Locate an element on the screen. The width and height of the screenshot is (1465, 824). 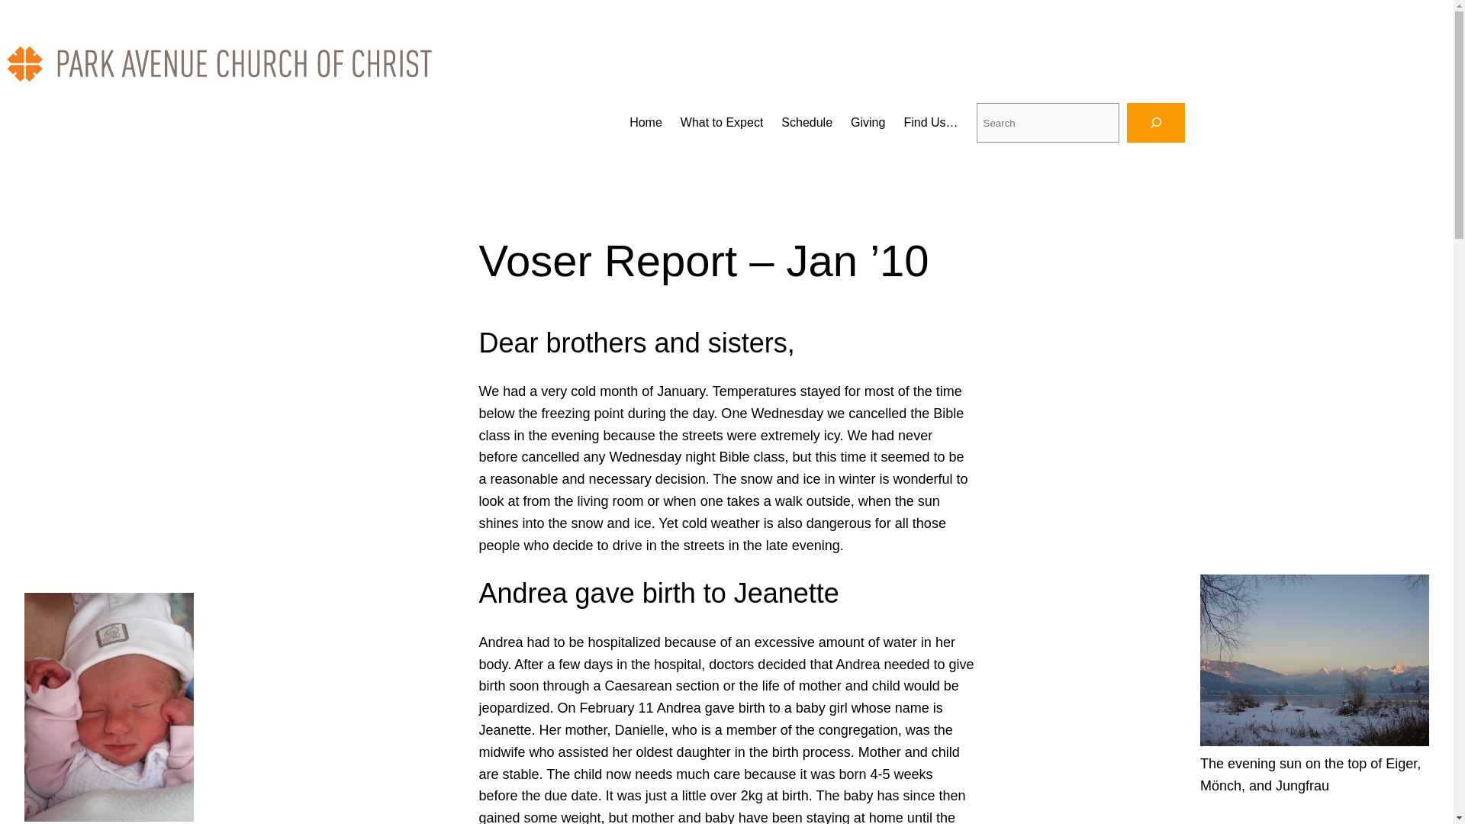
Pic 1 is located at coordinates (1314, 660).